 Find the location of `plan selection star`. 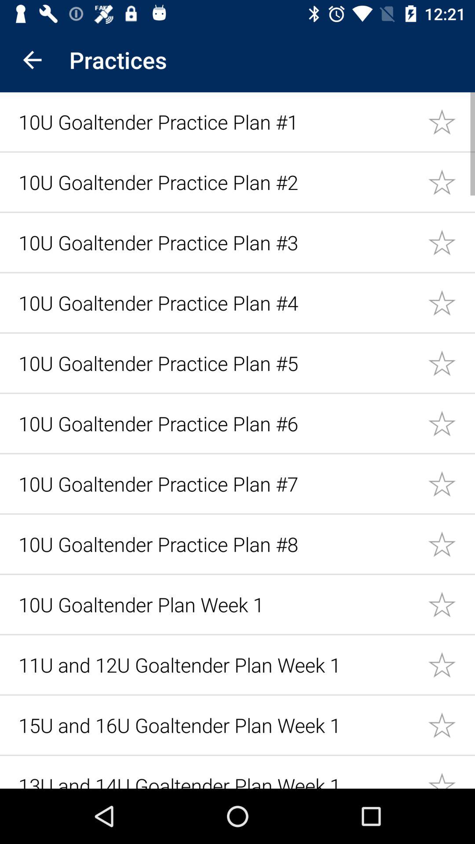

plan selection star is located at coordinates (451, 544).